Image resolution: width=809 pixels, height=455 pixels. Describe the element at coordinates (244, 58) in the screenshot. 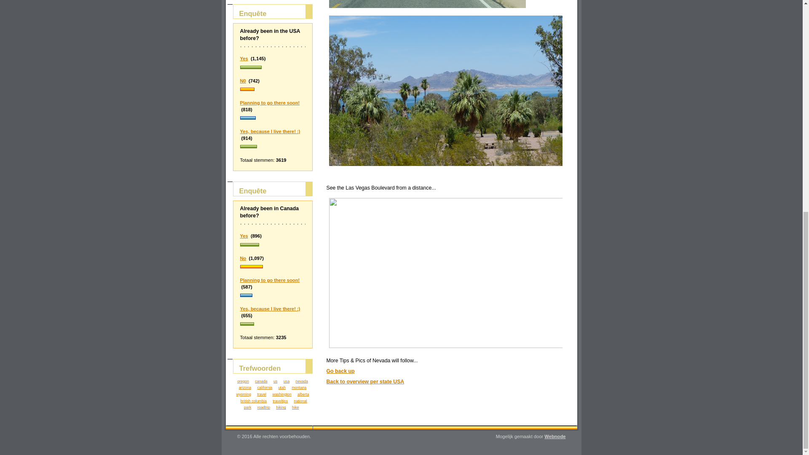

I see `Yes` at that location.